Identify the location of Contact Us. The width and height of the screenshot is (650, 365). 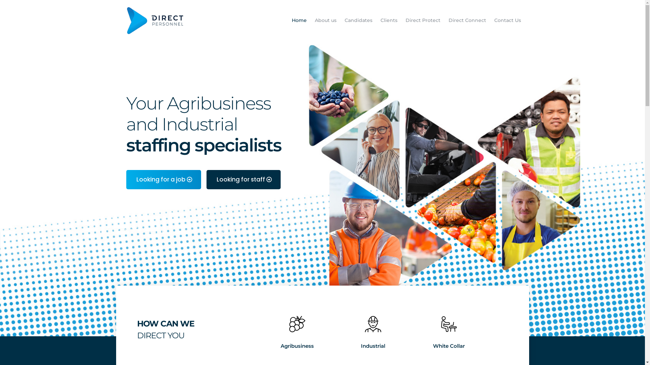
(508, 20).